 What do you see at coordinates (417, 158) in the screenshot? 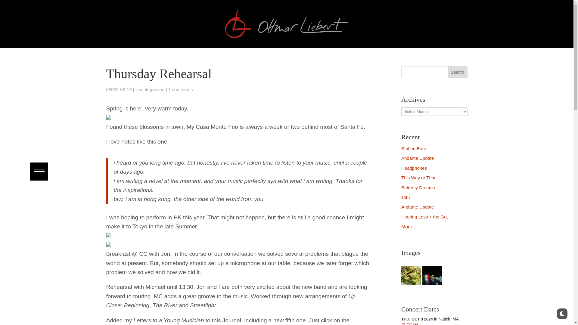
I see `Andante Update` at bounding box center [417, 158].